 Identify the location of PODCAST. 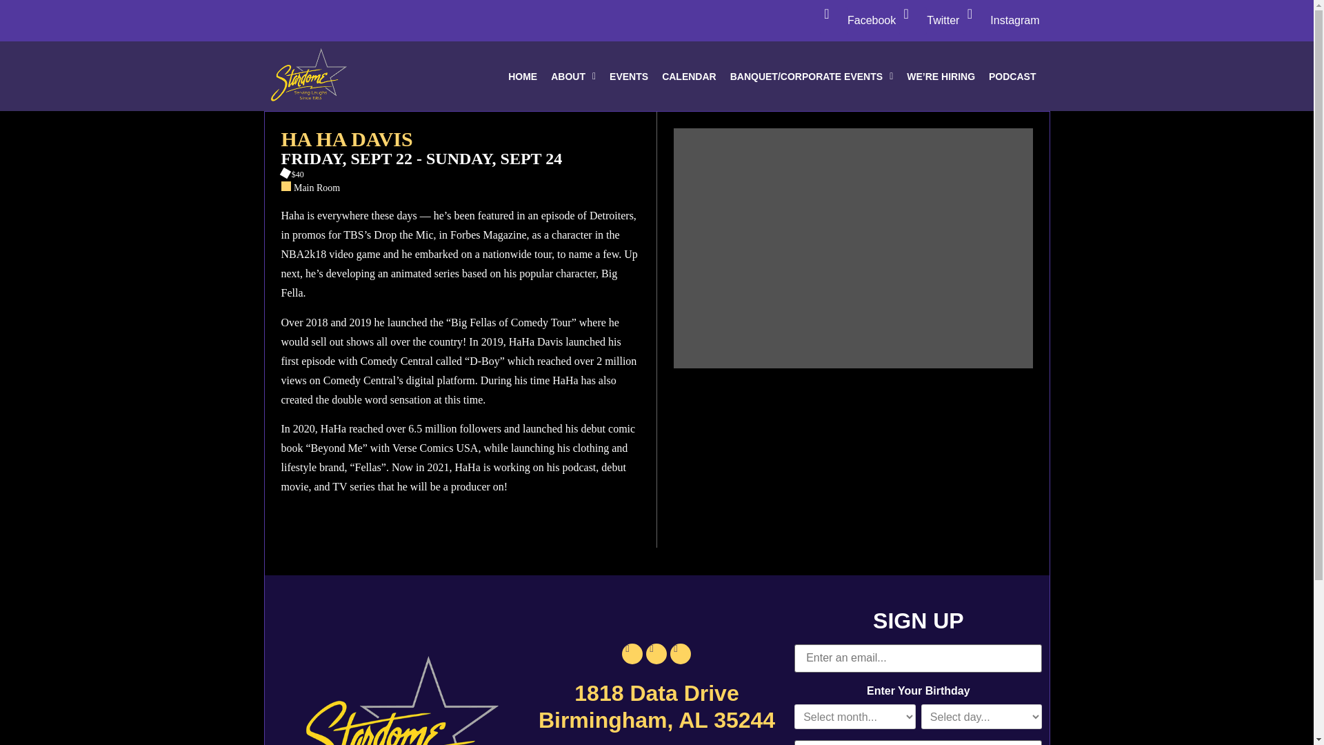
(1012, 76).